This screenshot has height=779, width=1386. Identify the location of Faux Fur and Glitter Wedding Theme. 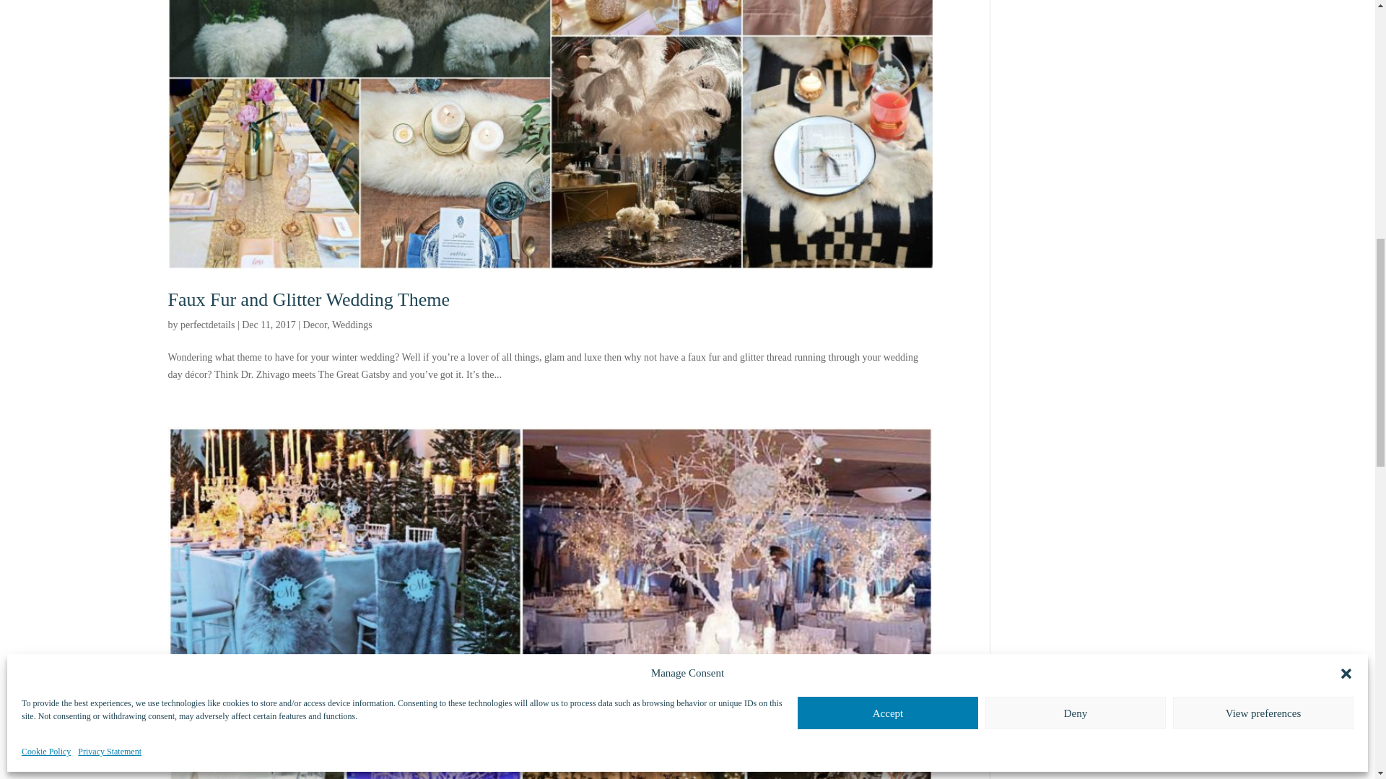
(308, 299).